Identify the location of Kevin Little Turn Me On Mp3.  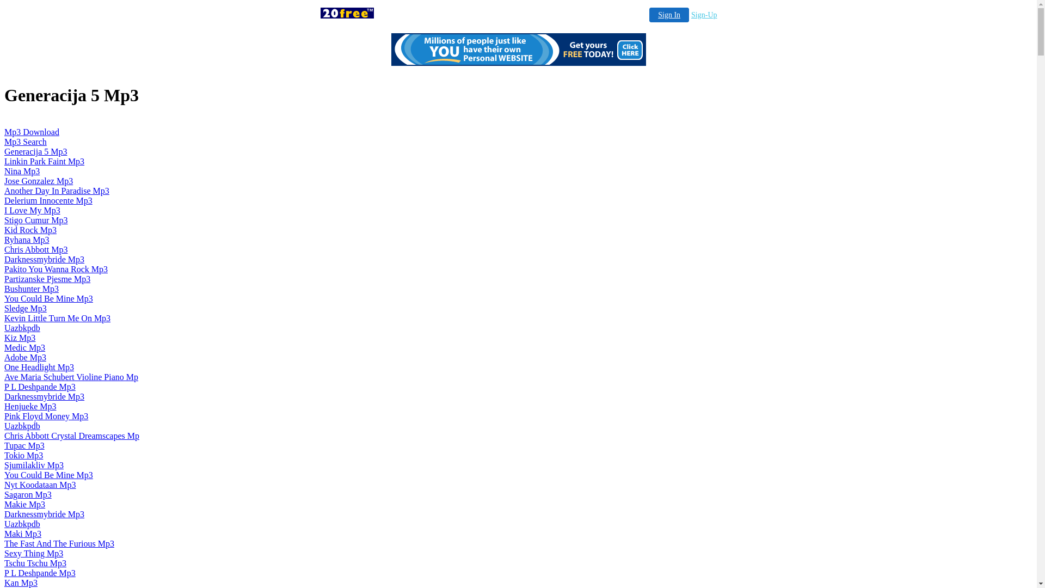
(58, 318).